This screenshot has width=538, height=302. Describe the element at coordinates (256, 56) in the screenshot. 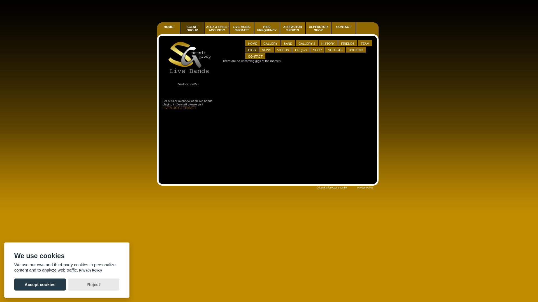

I see `CONTACT` at that location.